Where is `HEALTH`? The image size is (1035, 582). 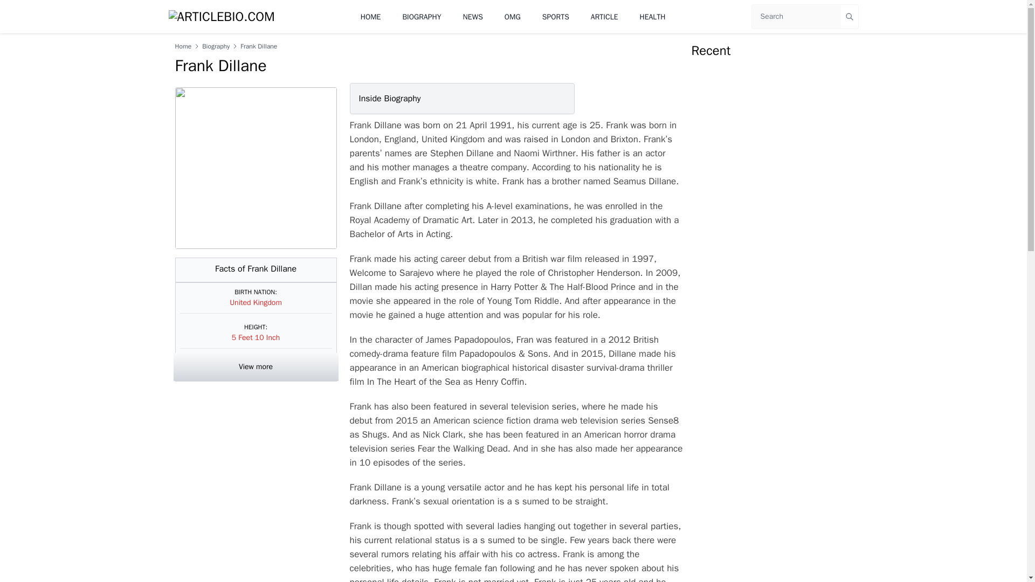
HEALTH is located at coordinates (652, 16).